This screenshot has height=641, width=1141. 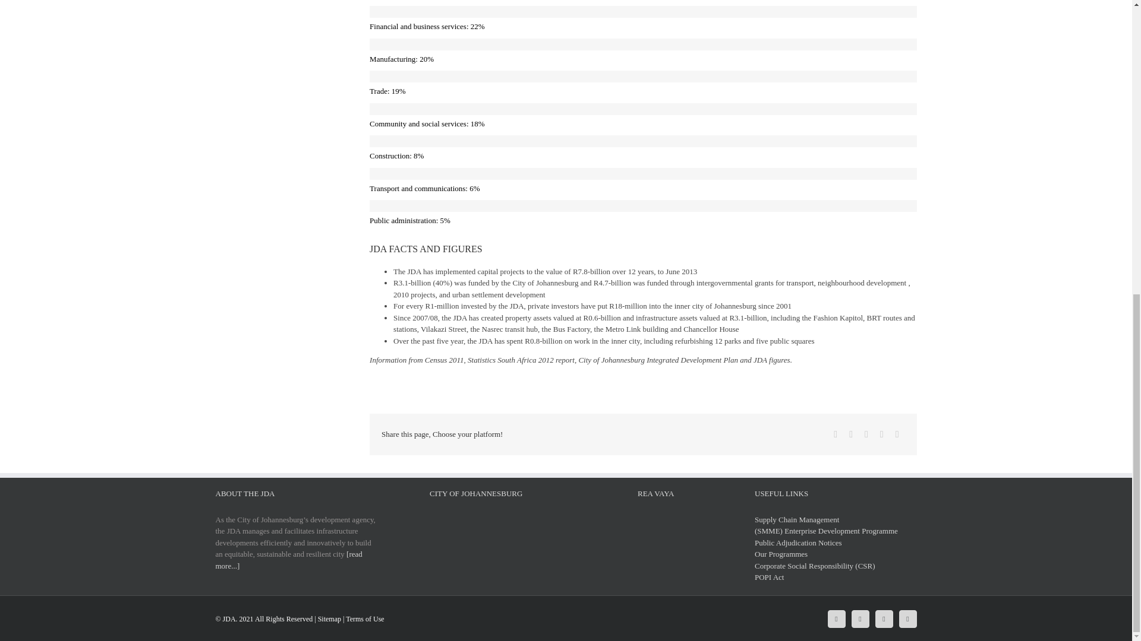 What do you see at coordinates (836, 618) in the screenshot?
I see `Facebook` at bounding box center [836, 618].